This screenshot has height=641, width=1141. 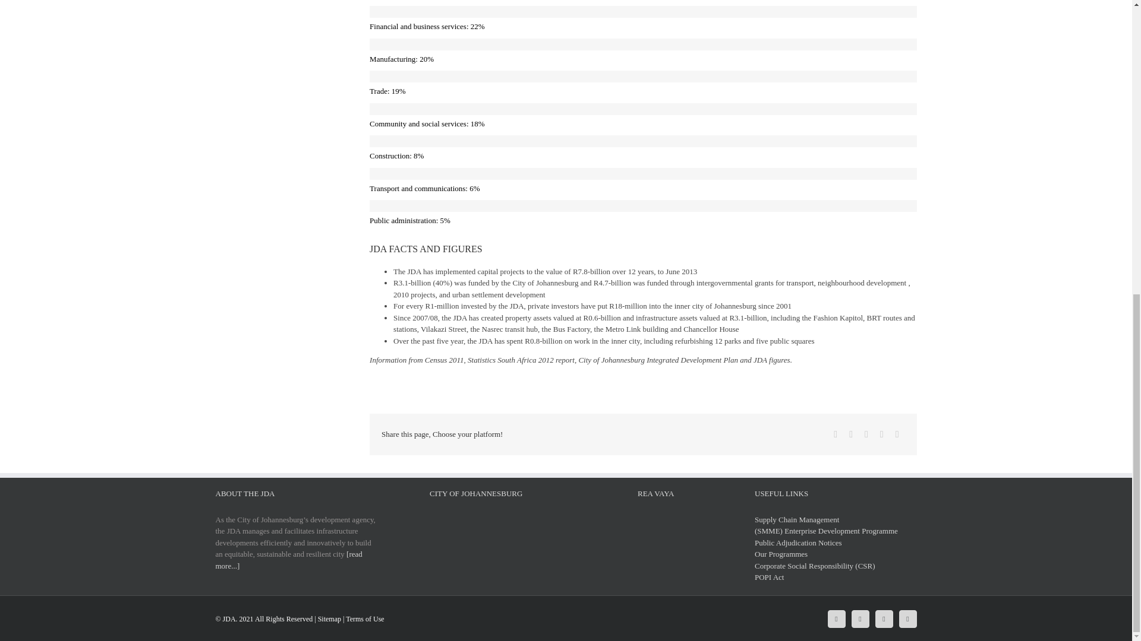 What do you see at coordinates (836, 618) in the screenshot?
I see `Facebook` at bounding box center [836, 618].